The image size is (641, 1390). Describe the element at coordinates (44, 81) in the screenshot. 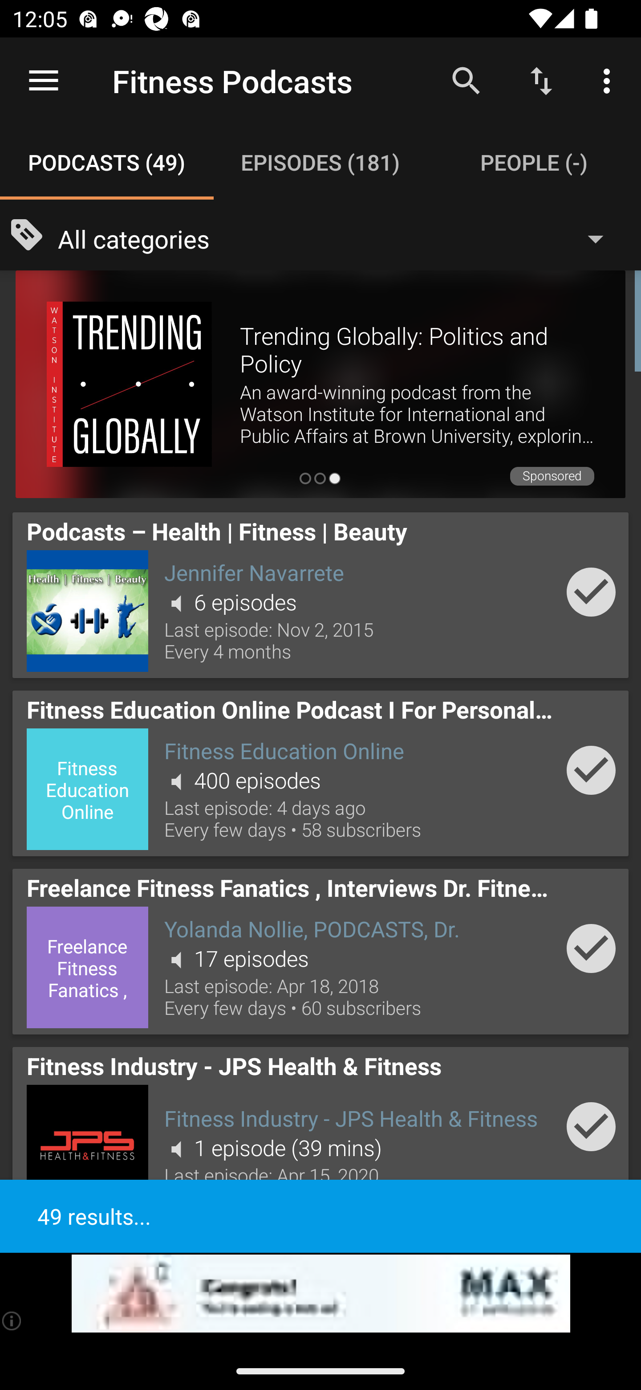

I see `Open navigation sidebar` at that location.